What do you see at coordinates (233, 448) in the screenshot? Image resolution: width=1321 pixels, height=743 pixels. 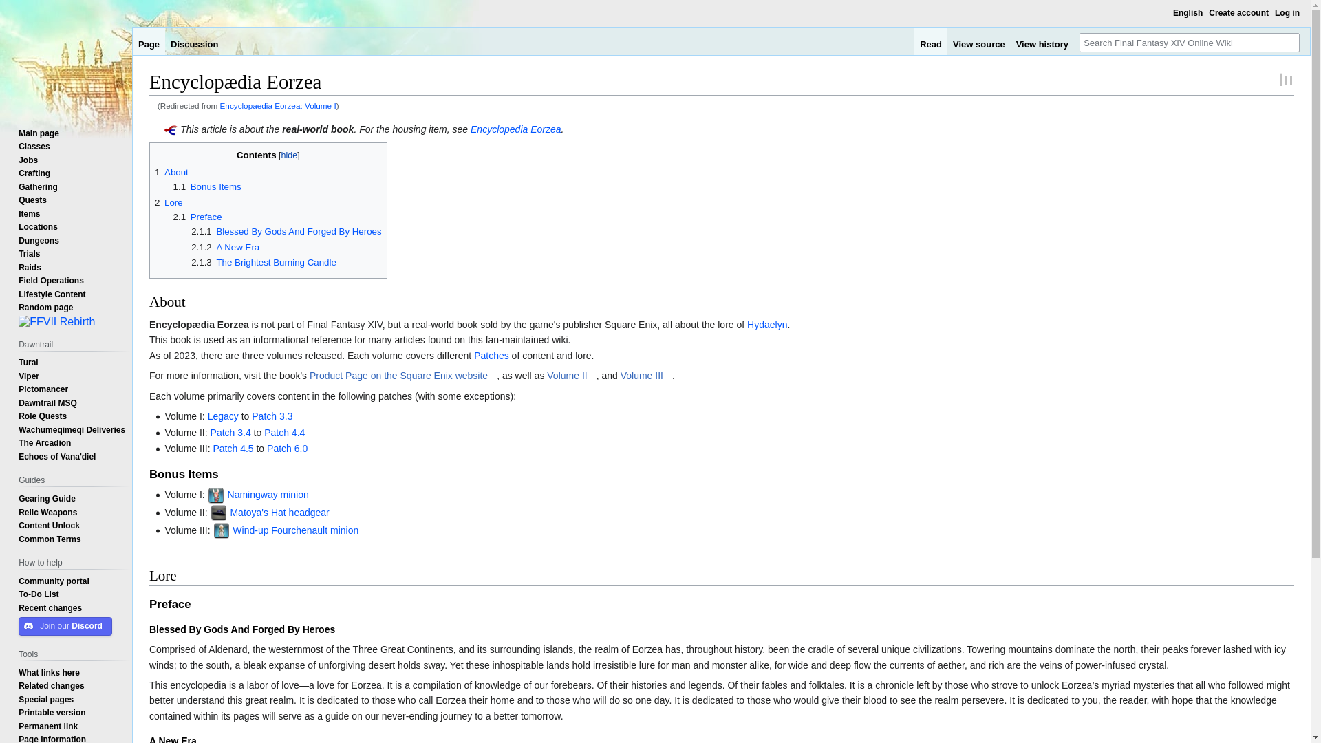 I see `Patch 4.5` at bounding box center [233, 448].